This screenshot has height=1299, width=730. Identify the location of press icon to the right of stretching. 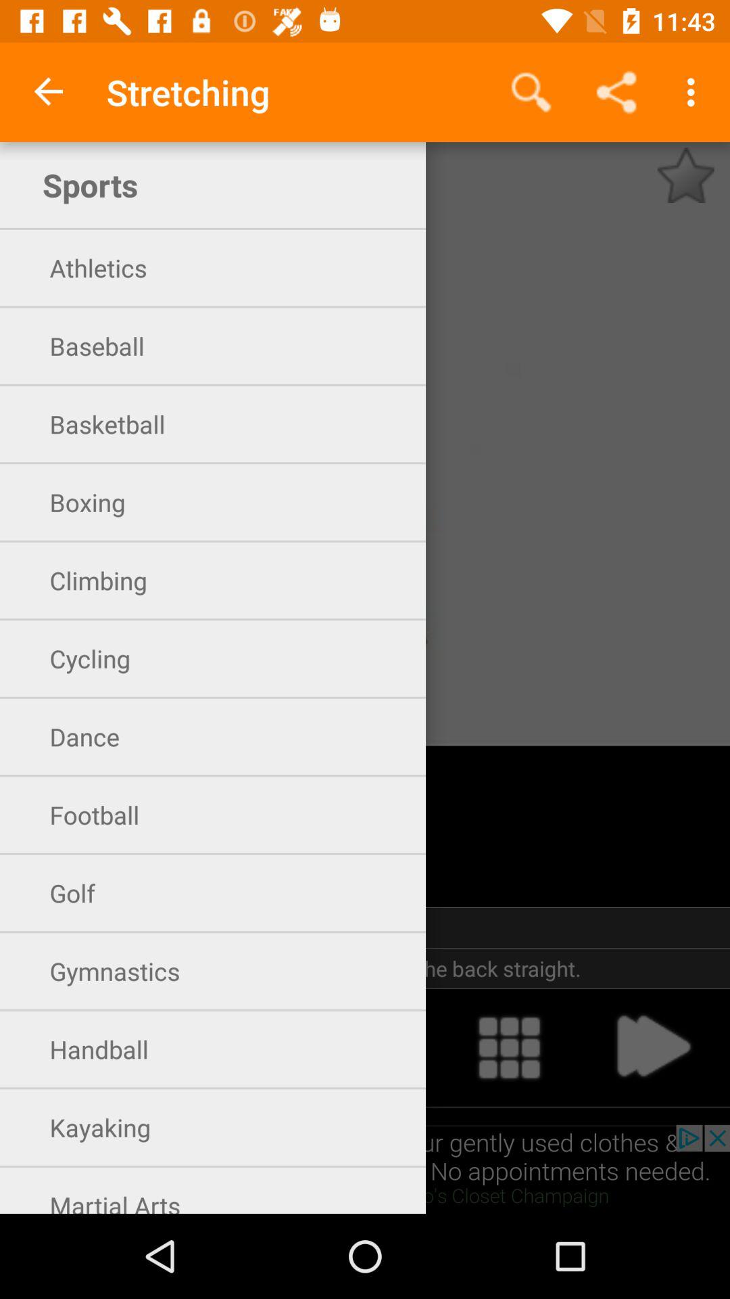
(531, 92).